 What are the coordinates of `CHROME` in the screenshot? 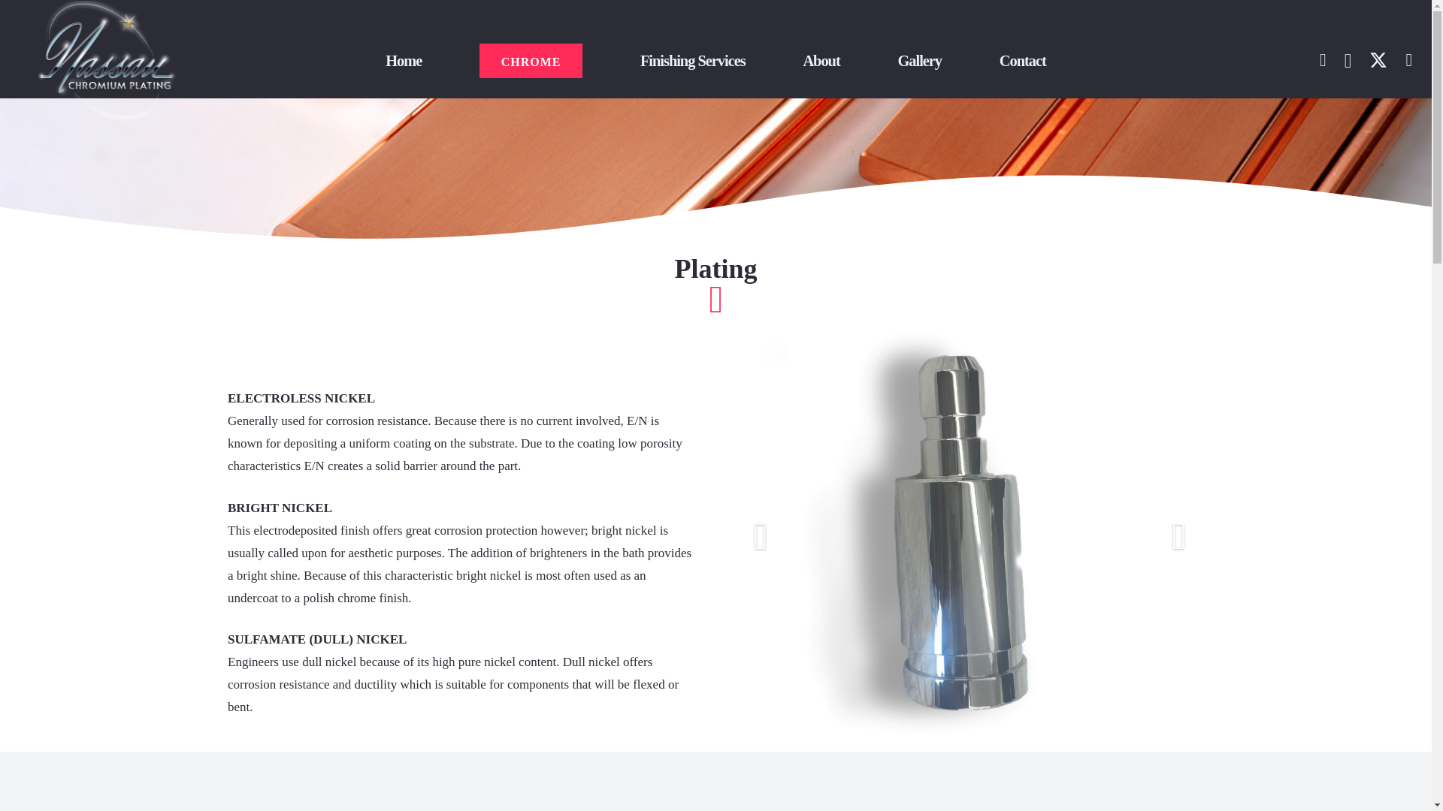 It's located at (531, 61).